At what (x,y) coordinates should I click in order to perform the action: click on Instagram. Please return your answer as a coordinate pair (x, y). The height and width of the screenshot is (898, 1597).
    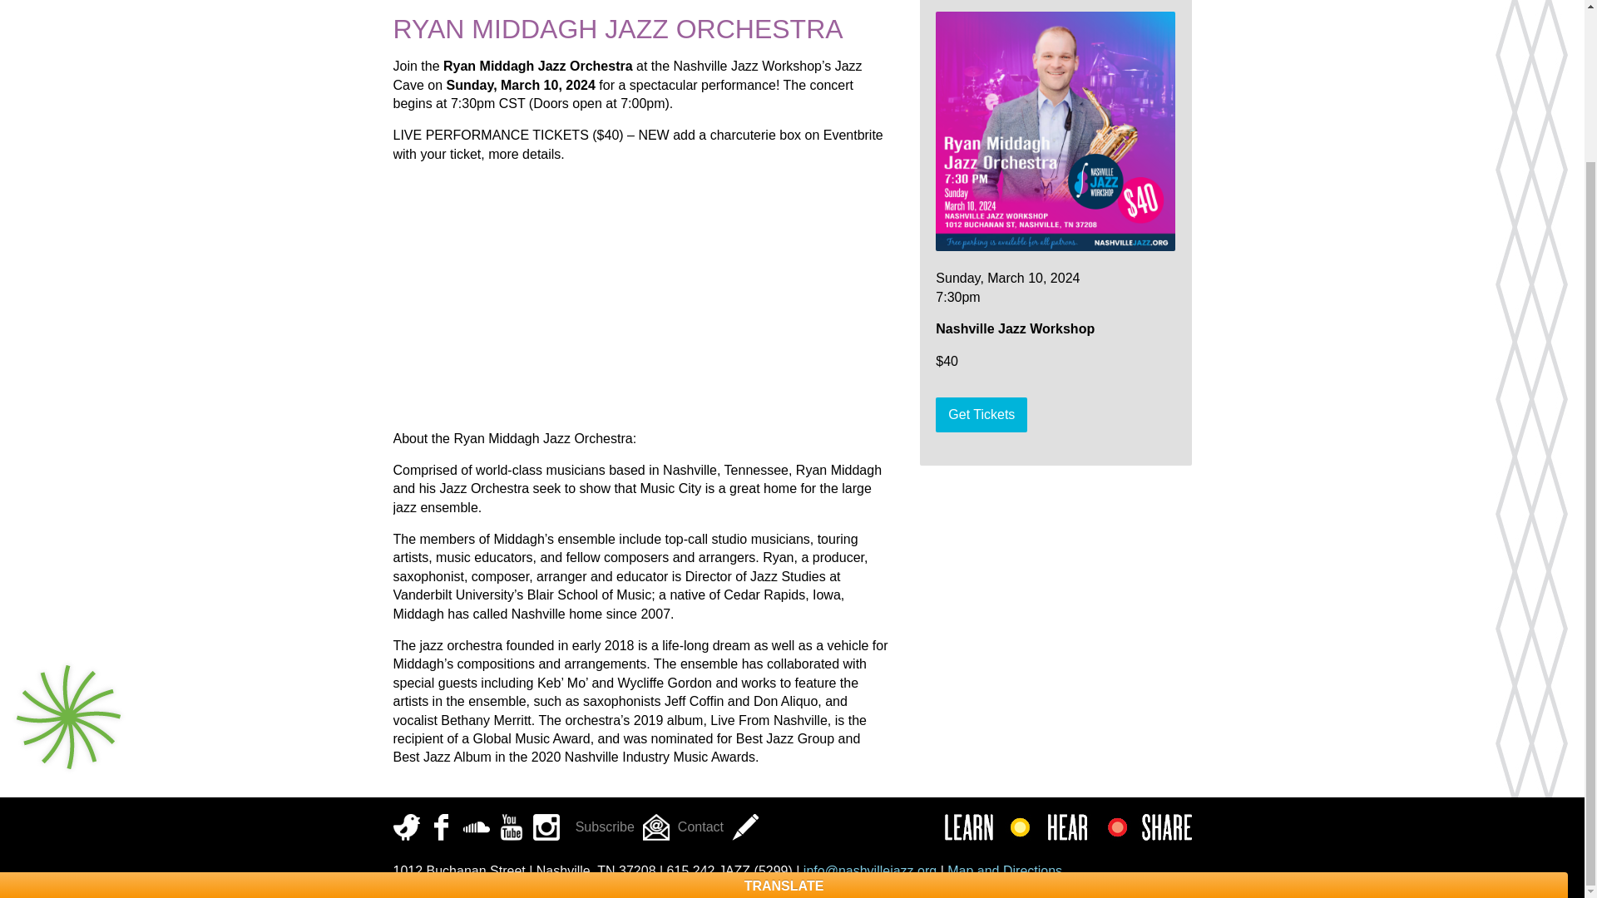
    Looking at the image, I should click on (546, 826).